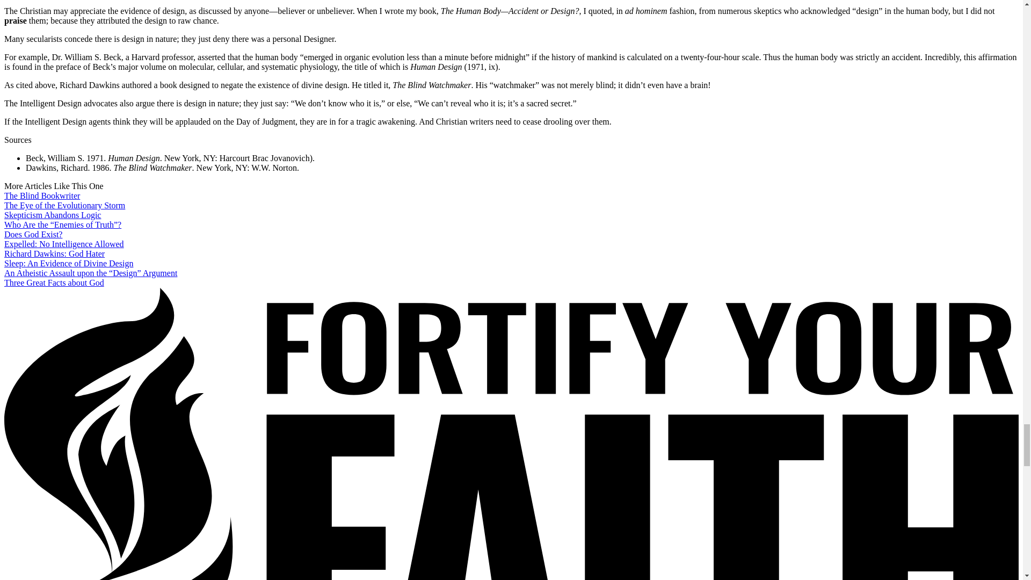 Image resolution: width=1031 pixels, height=580 pixels. Describe the element at coordinates (42, 195) in the screenshot. I see `The Blind Bookwriter` at that location.